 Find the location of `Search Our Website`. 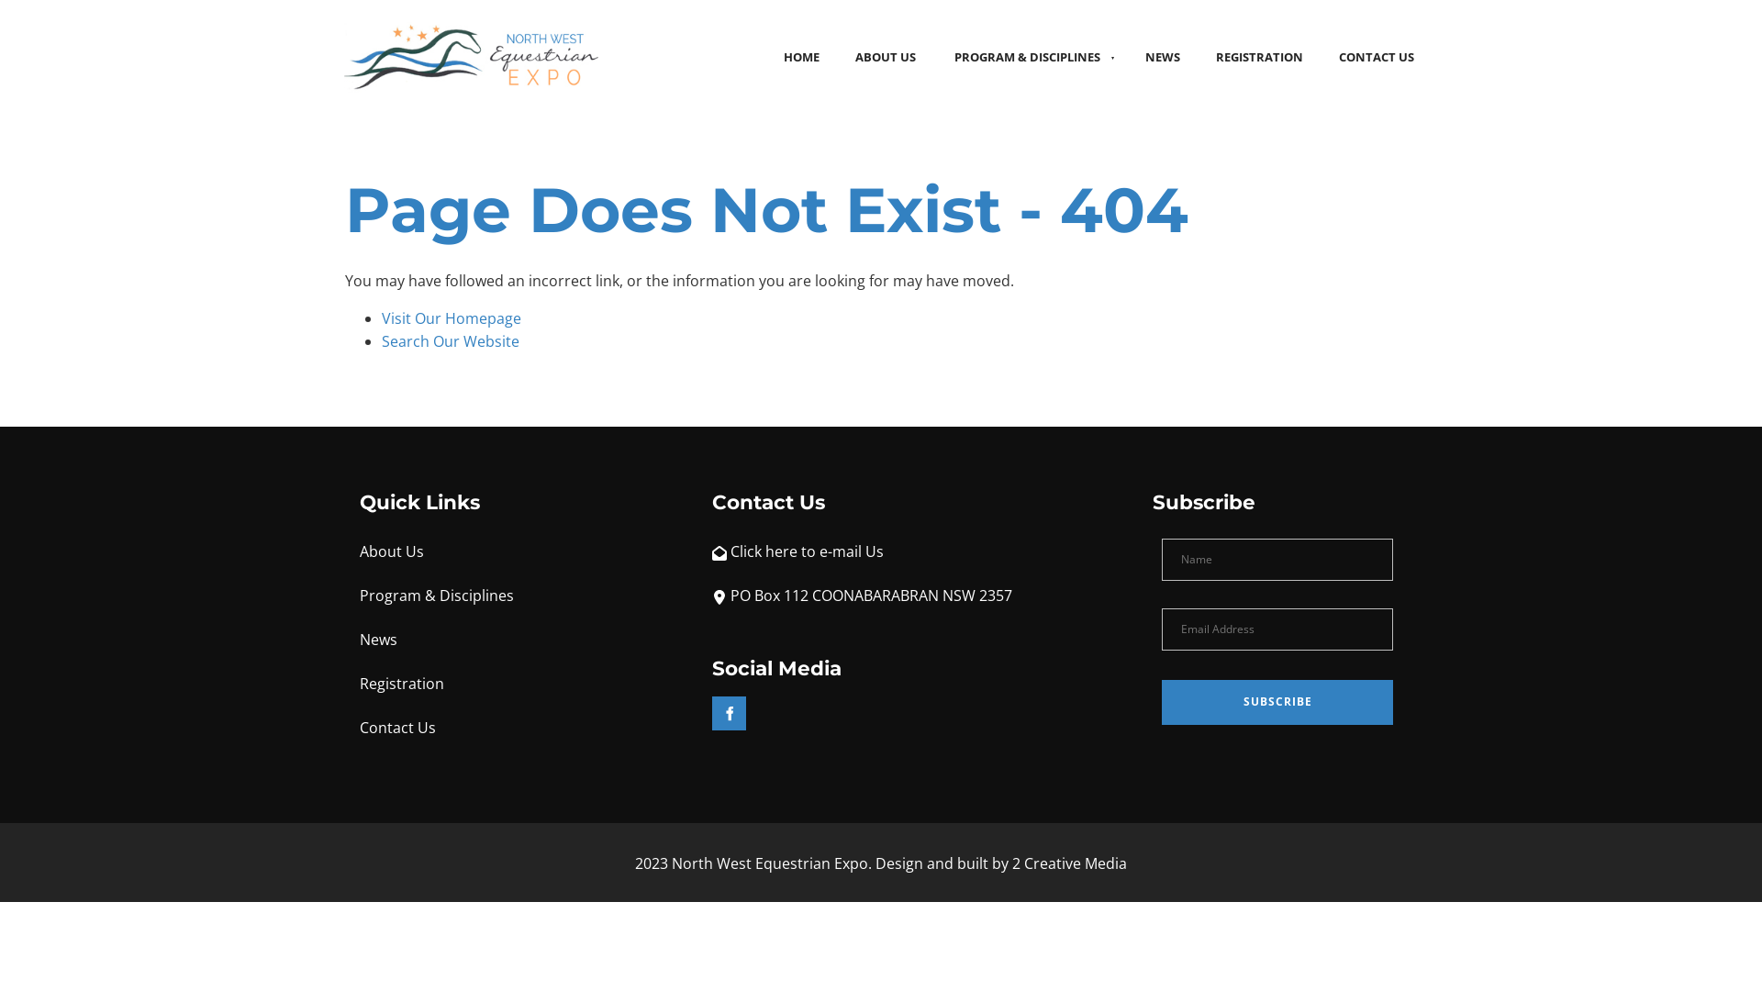

Search Our Website is located at coordinates (451, 341).